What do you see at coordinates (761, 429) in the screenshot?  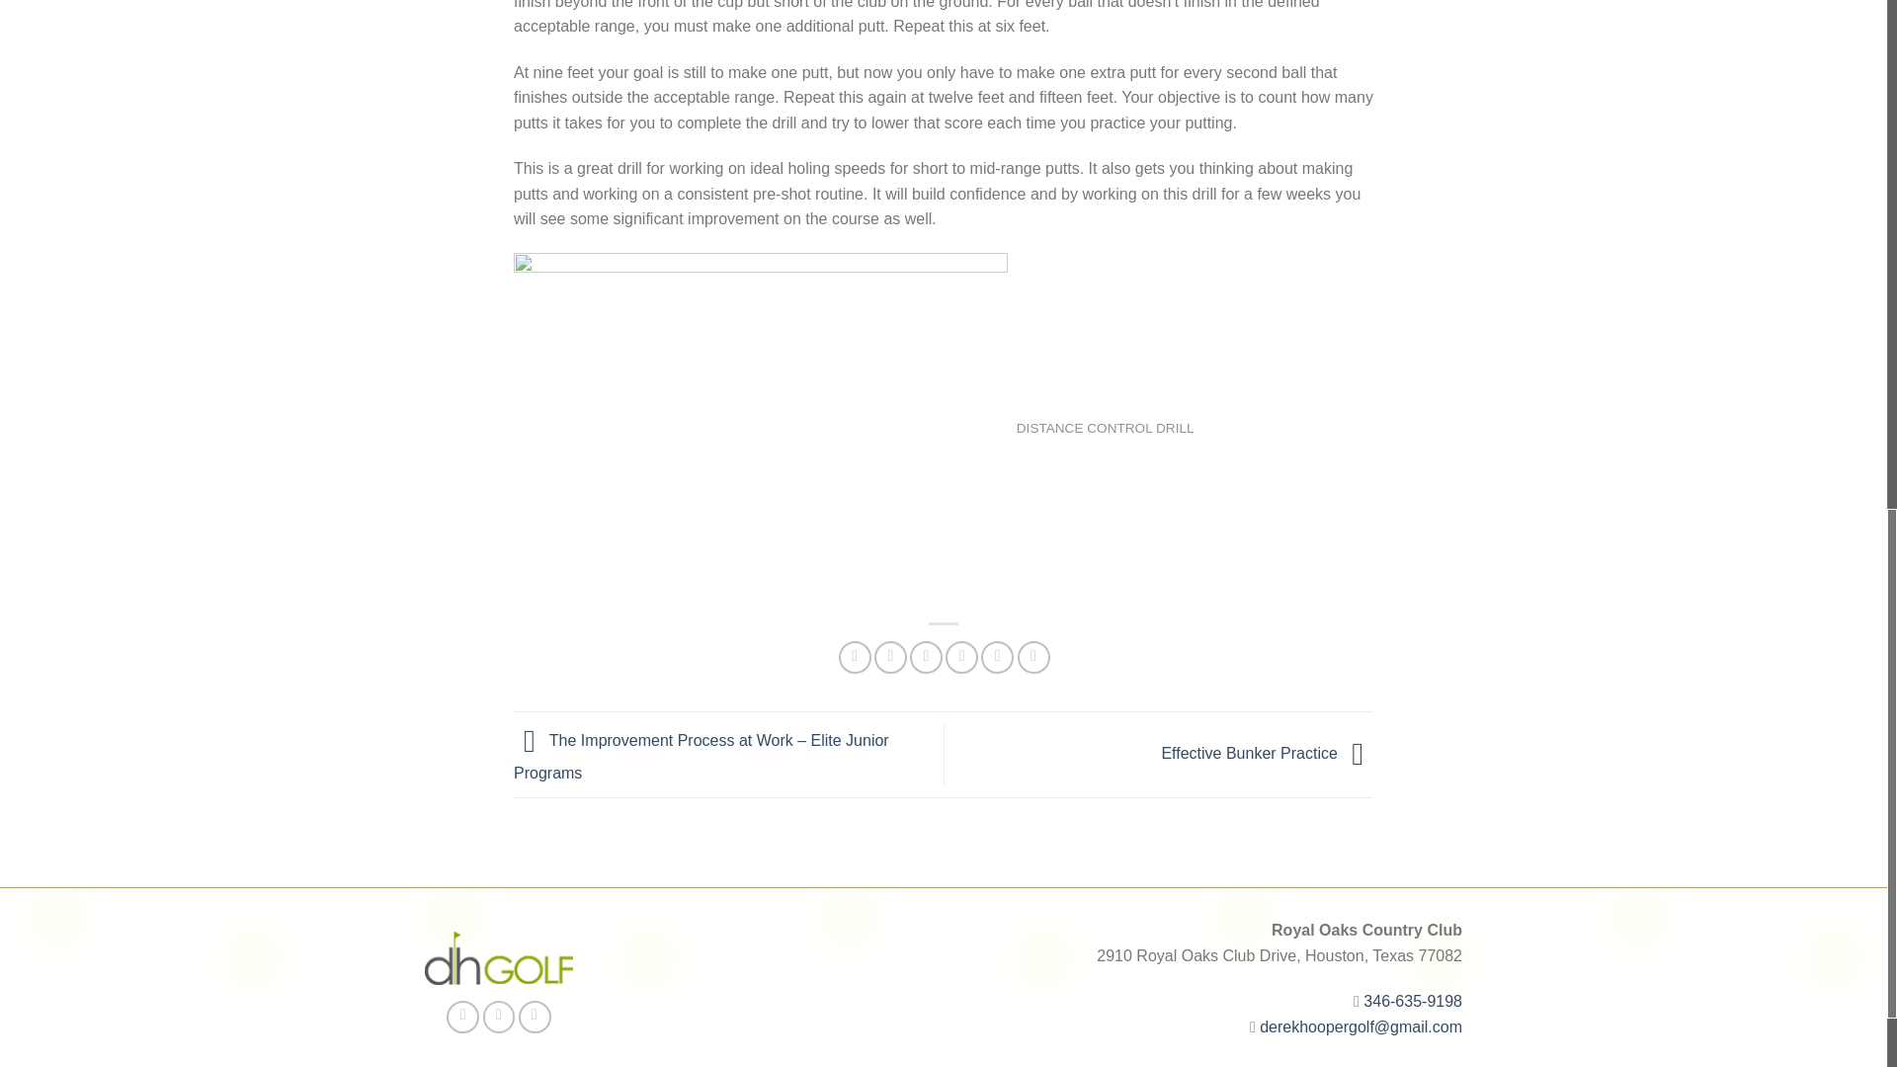 I see `Ladder drill` at bounding box center [761, 429].